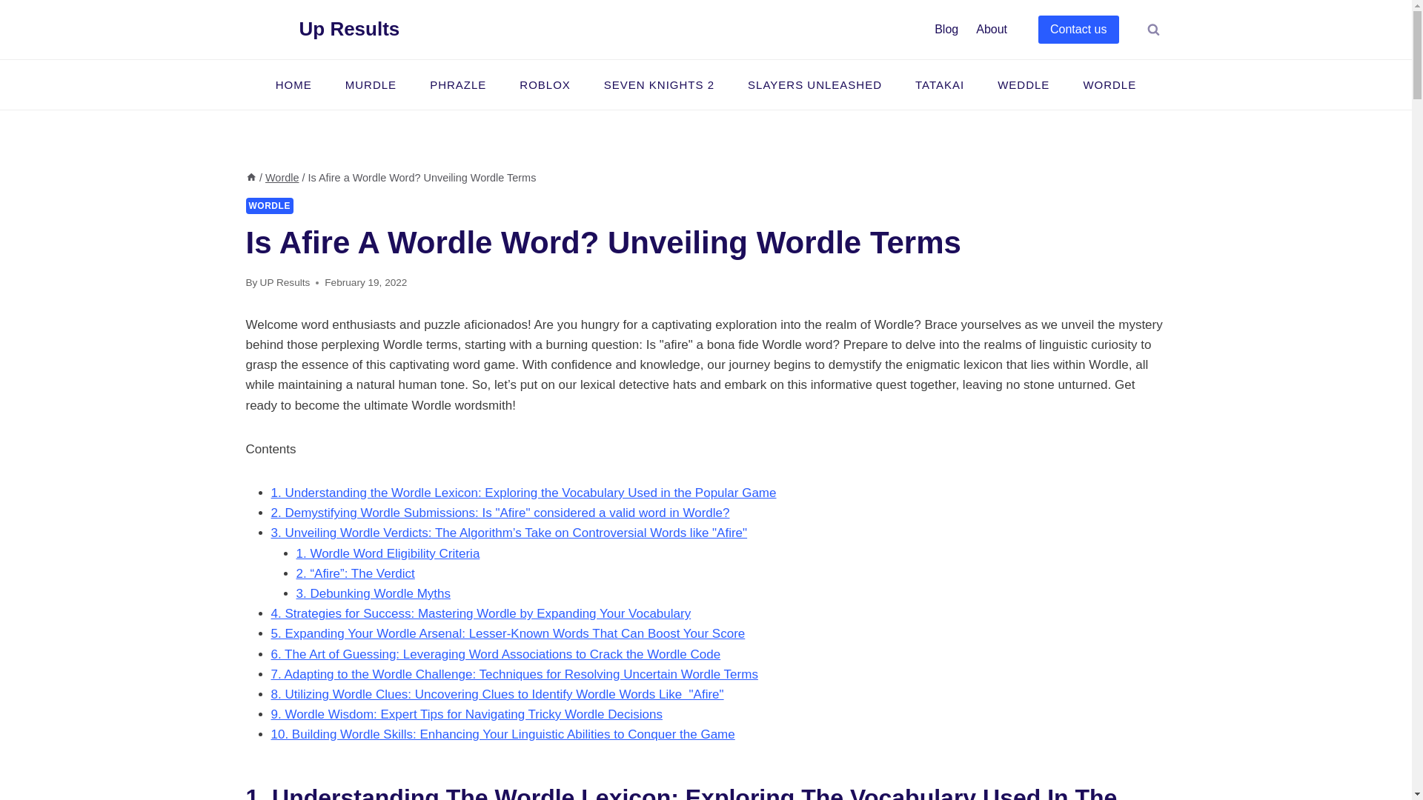 Image resolution: width=1423 pixels, height=800 pixels. I want to click on SEVEN KNIGHTS 2, so click(658, 84).